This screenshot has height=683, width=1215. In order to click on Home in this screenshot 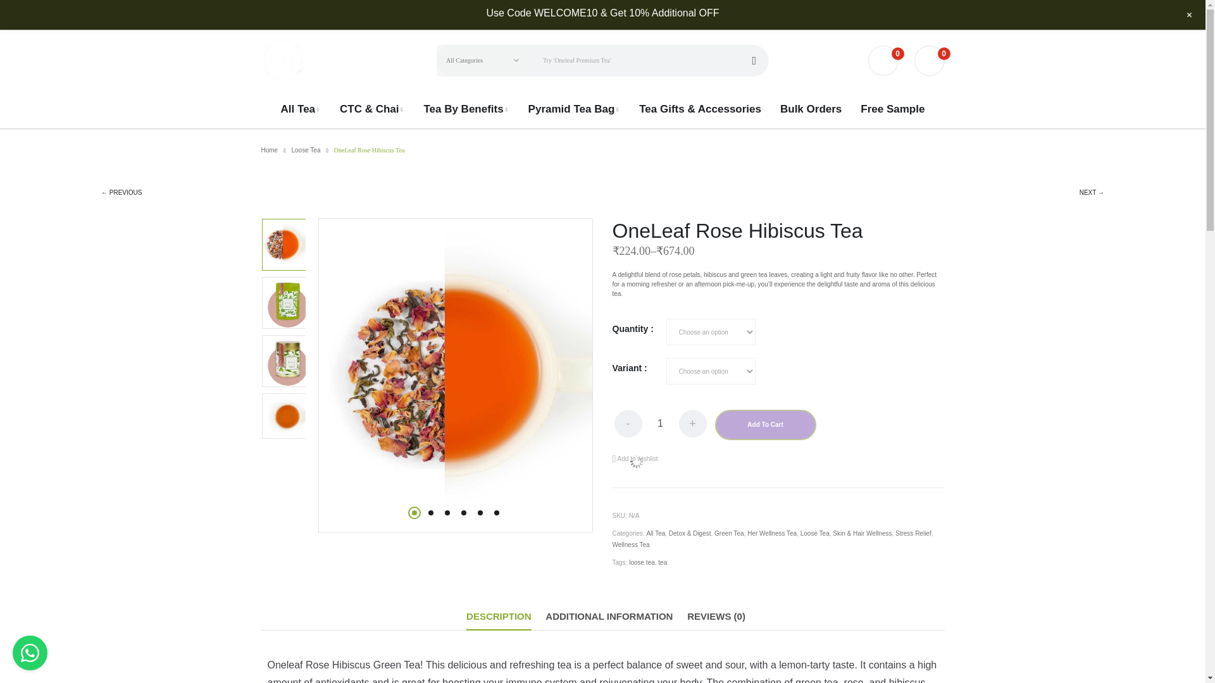, I will do `click(270, 151)`.